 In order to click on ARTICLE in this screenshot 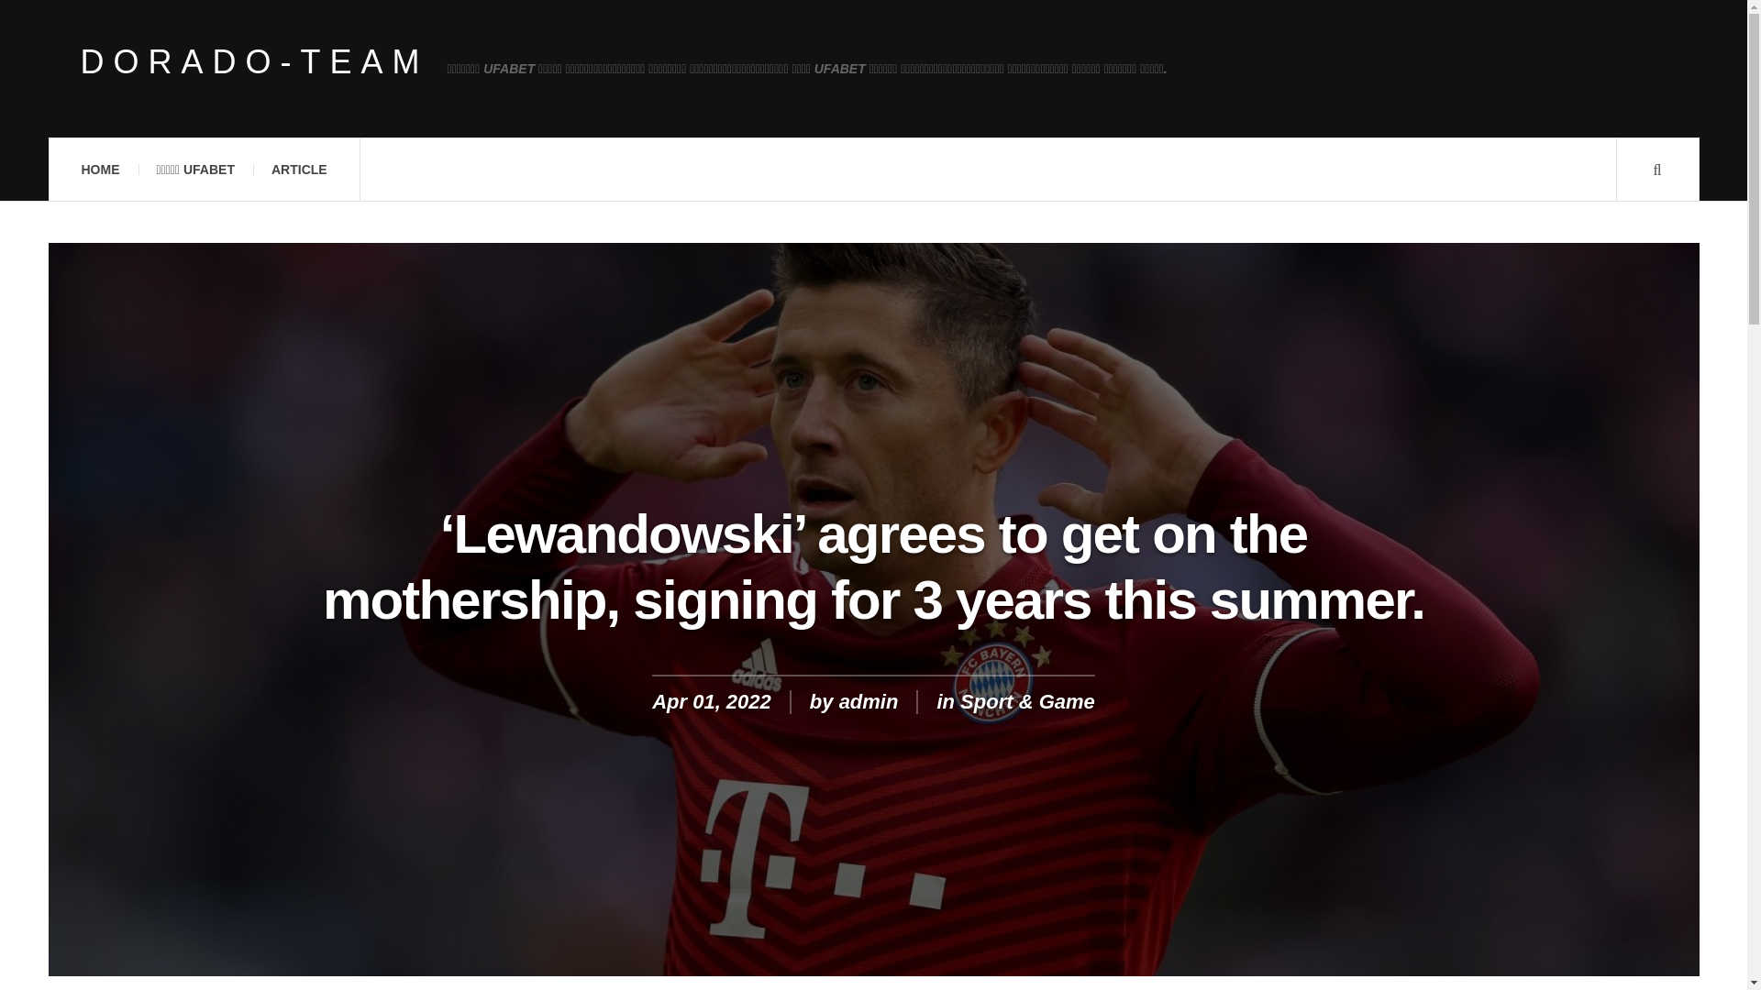, I will do `click(299, 170)`.